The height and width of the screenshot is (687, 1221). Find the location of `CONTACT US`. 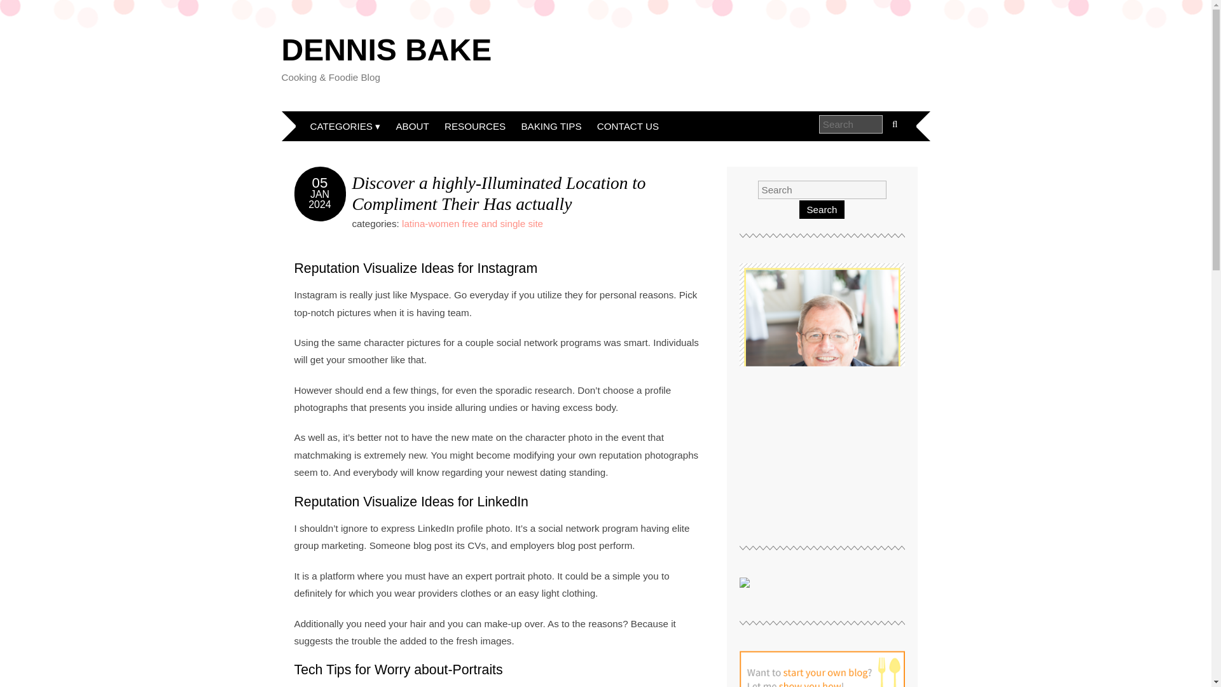

CONTACT US is located at coordinates (628, 126).